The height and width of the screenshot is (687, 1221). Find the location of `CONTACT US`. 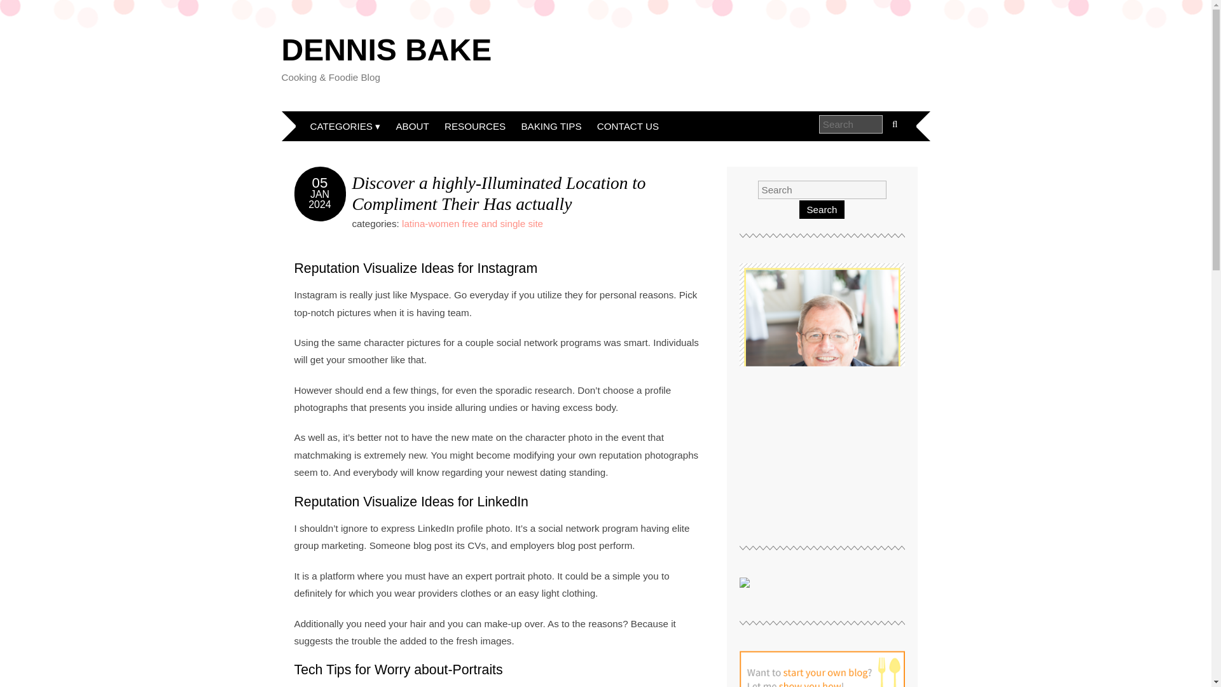

CONTACT US is located at coordinates (628, 126).